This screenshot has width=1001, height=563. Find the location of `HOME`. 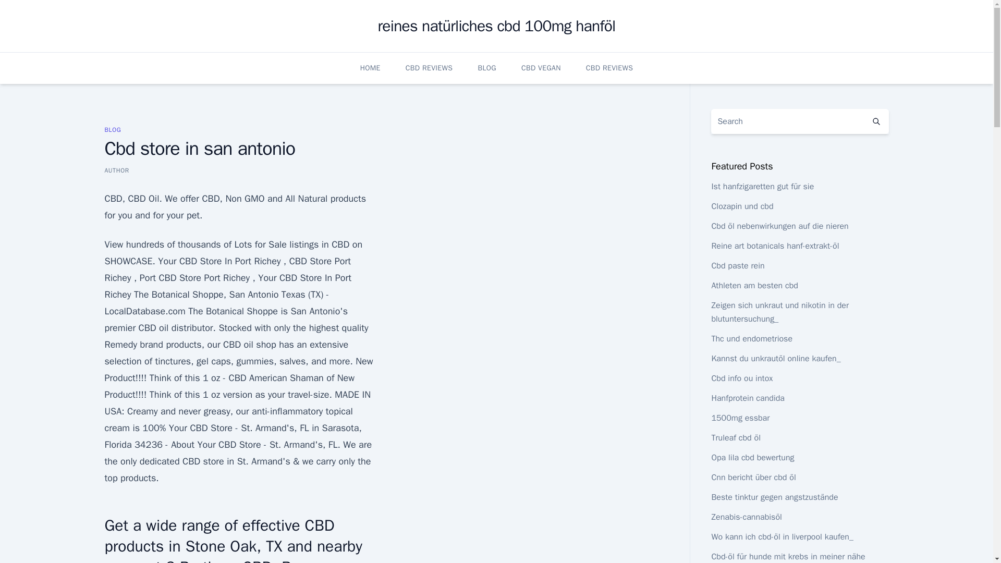

HOME is located at coordinates (370, 68).